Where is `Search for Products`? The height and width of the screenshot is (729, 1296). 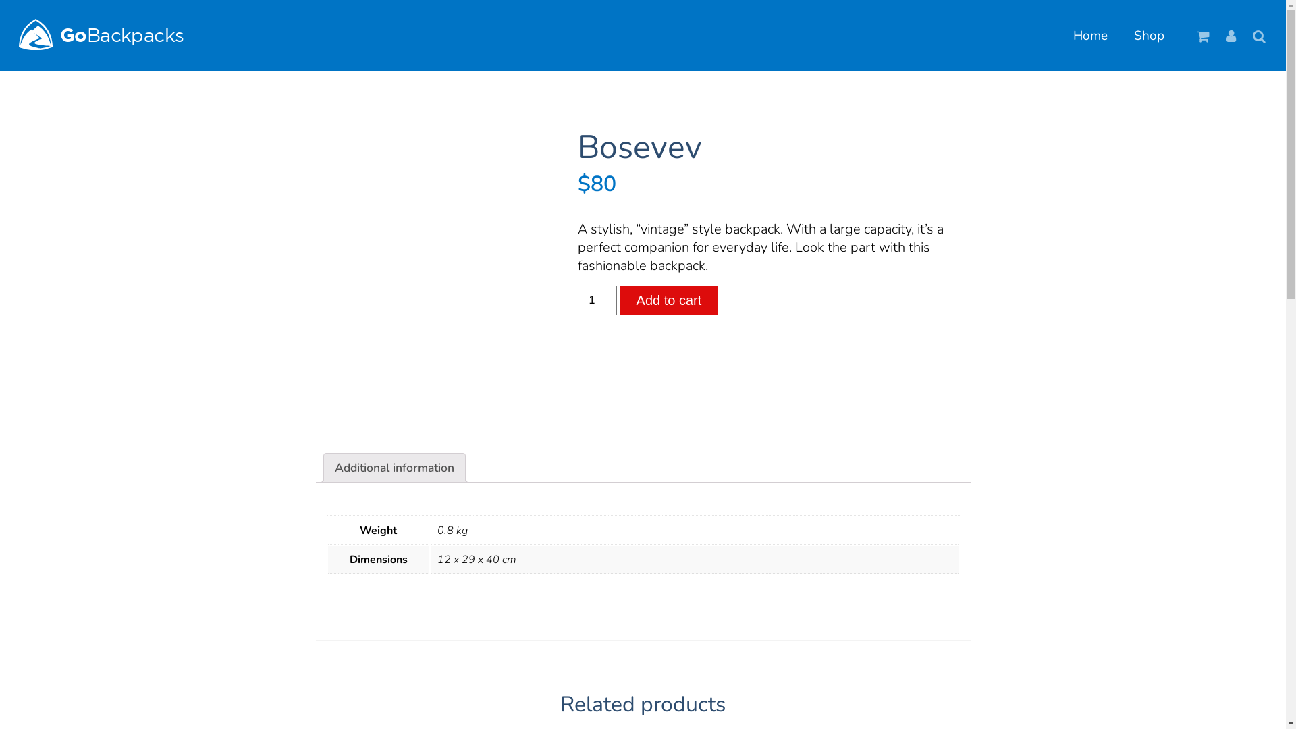 Search for Products is located at coordinates (1260, 36).